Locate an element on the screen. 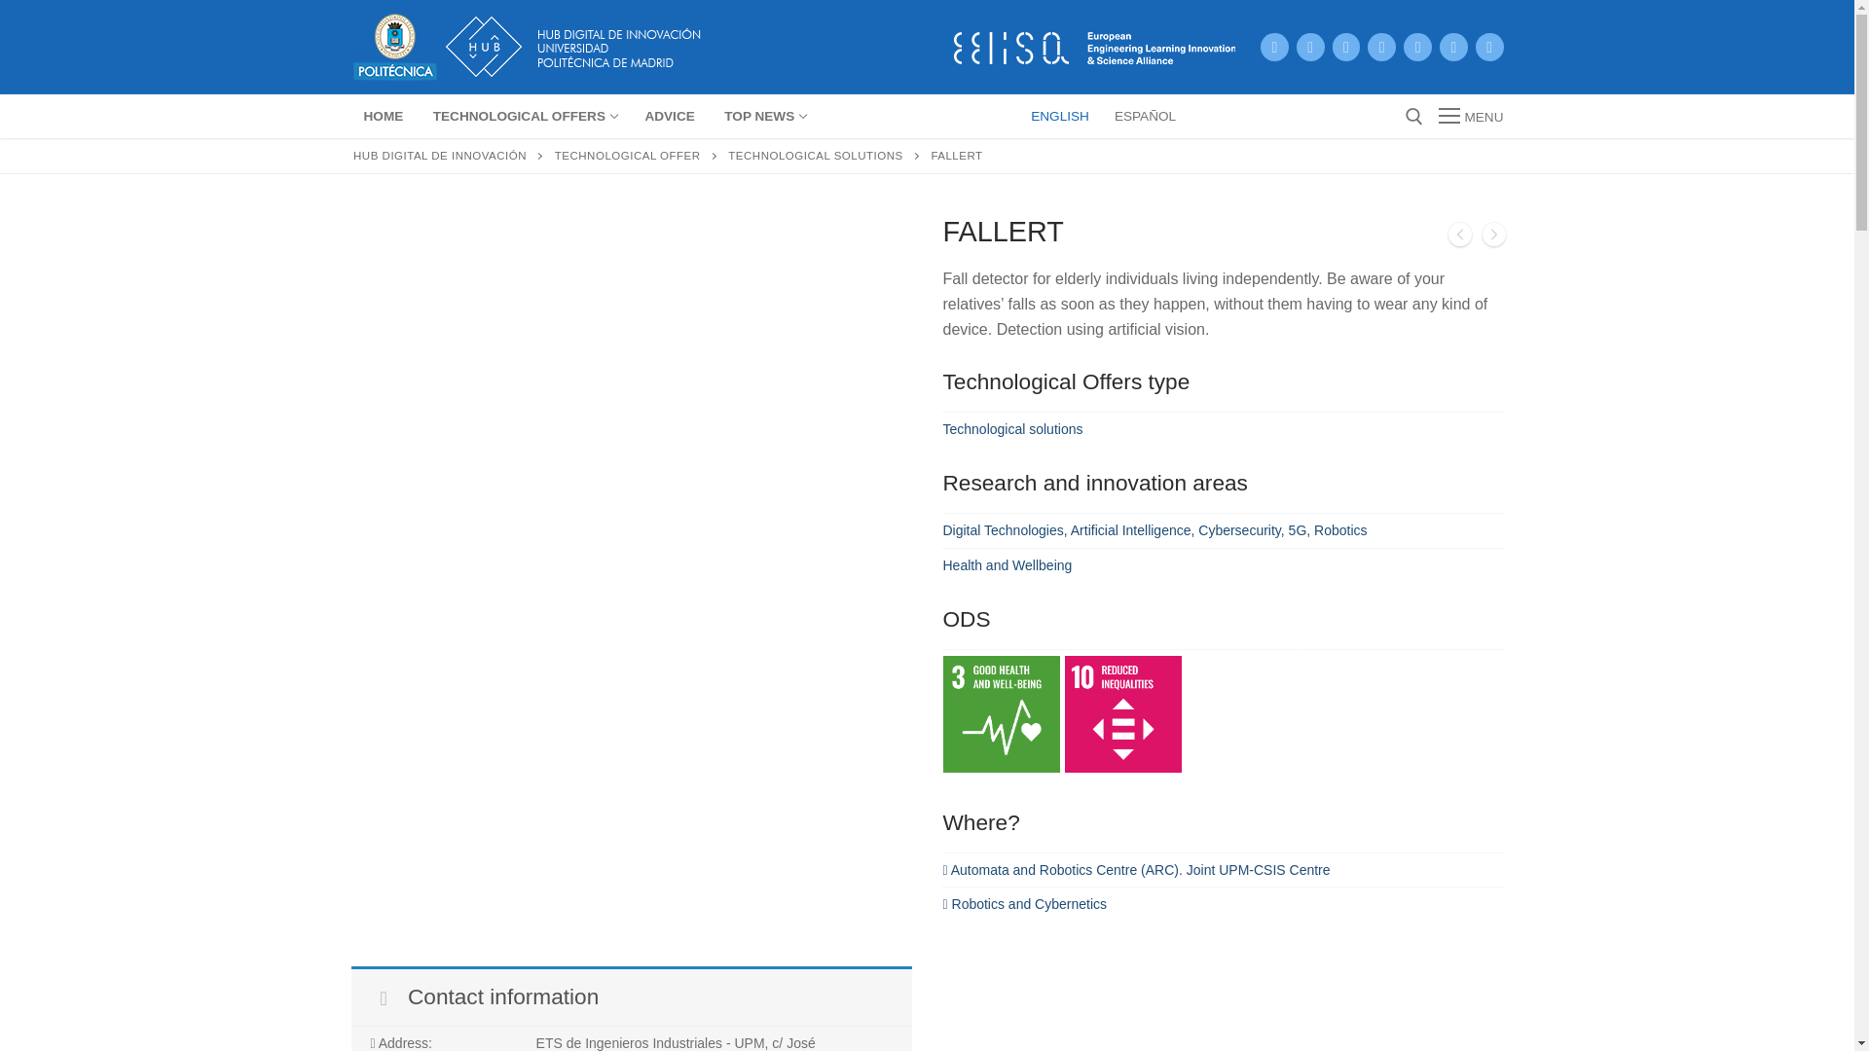  Twitter is located at coordinates (1345, 47).